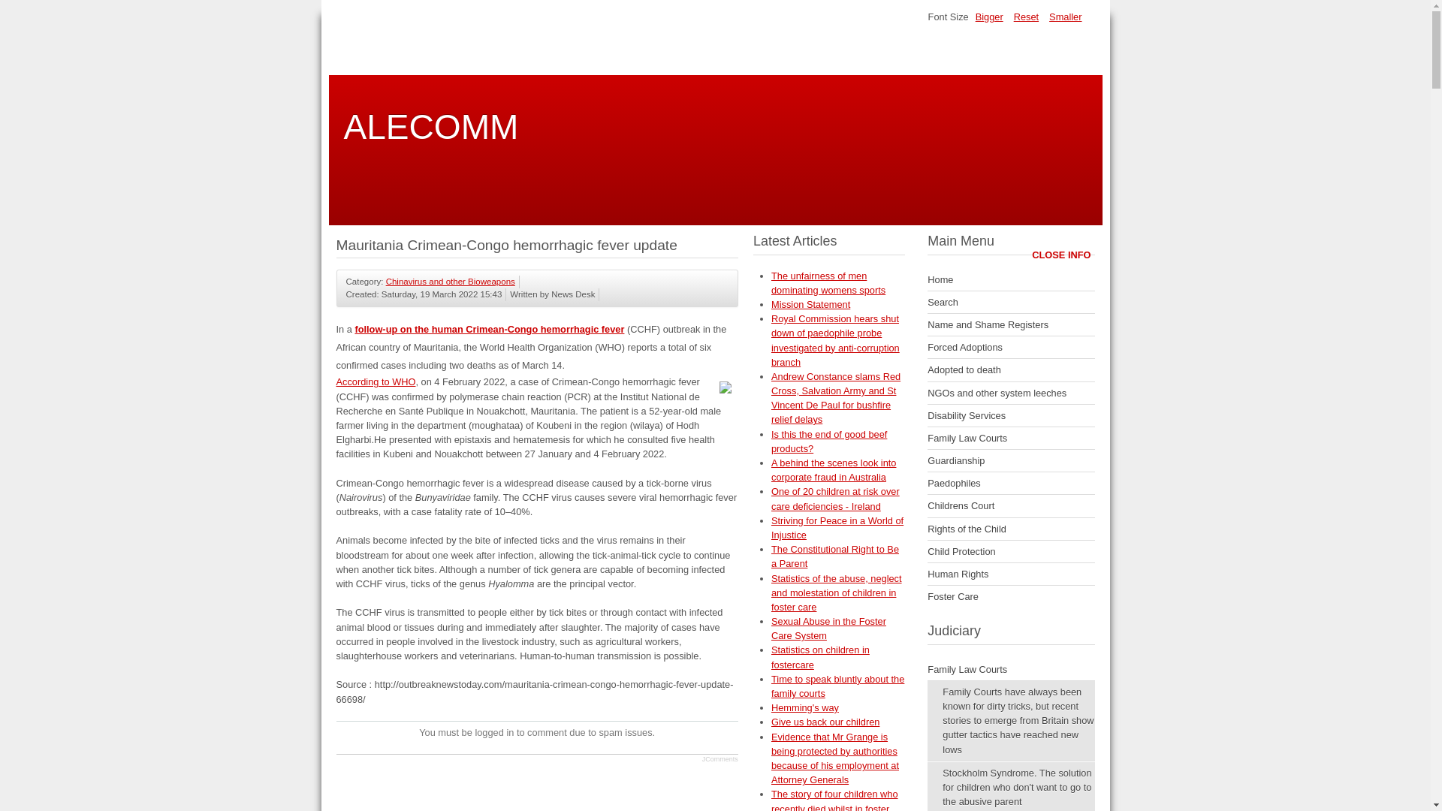 This screenshot has width=1442, height=811. What do you see at coordinates (820, 656) in the screenshot?
I see `Statistics on children in fostercare` at bounding box center [820, 656].